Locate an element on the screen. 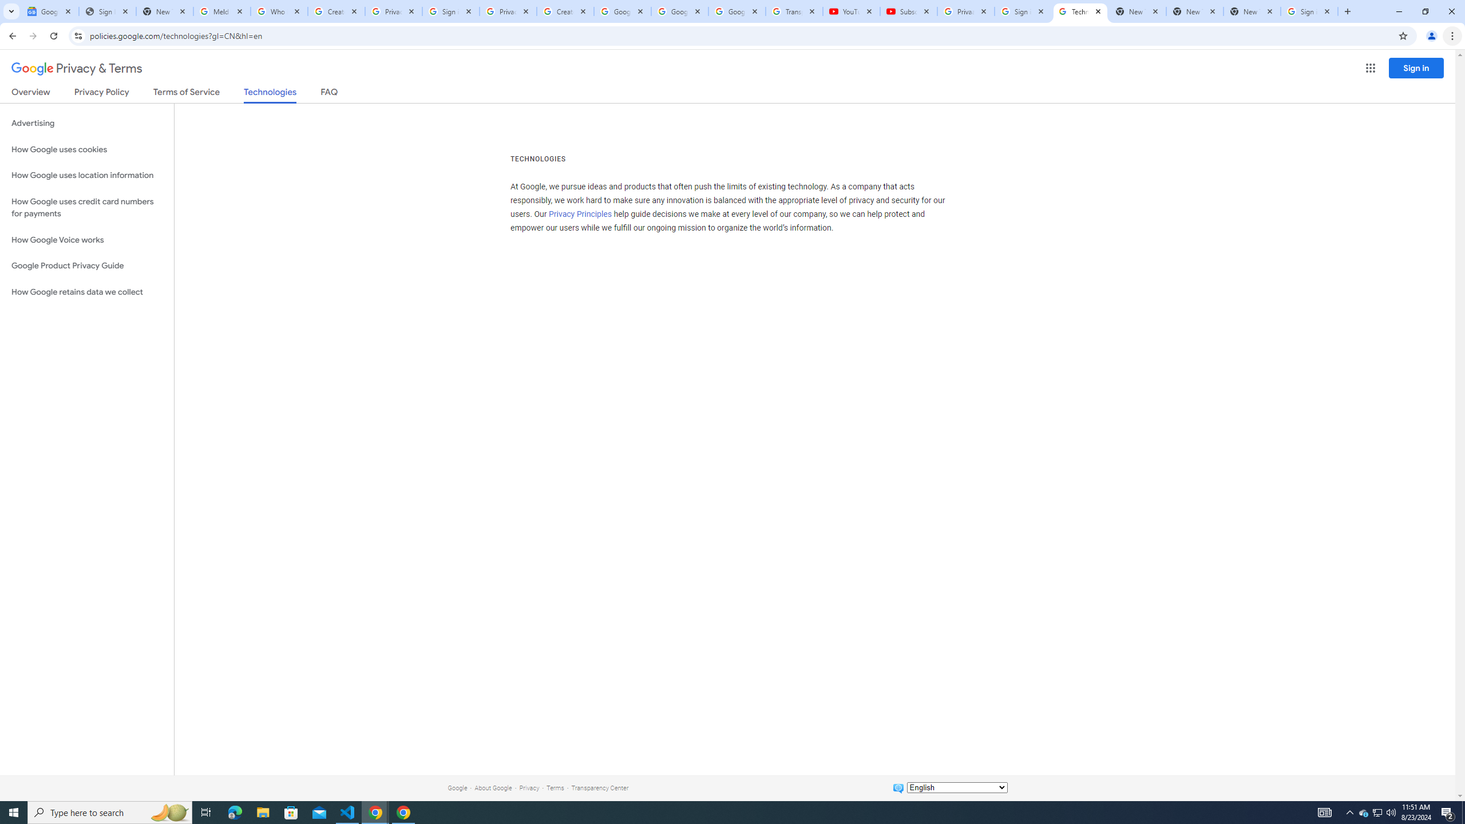 The image size is (1465, 824). Create your Google Account is located at coordinates (565, 11).